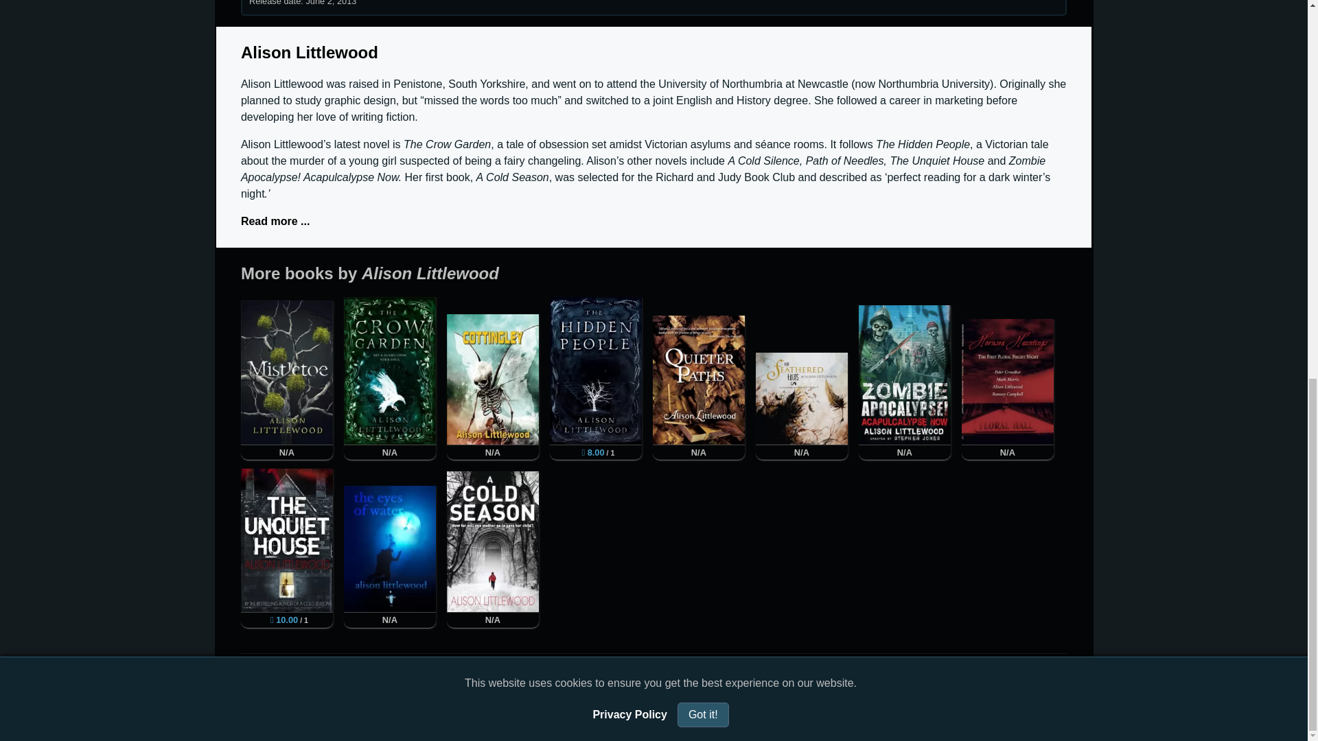 The width and height of the screenshot is (1318, 741). What do you see at coordinates (596, 370) in the screenshot?
I see `The Hidden People by Alison Littlewood` at bounding box center [596, 370].